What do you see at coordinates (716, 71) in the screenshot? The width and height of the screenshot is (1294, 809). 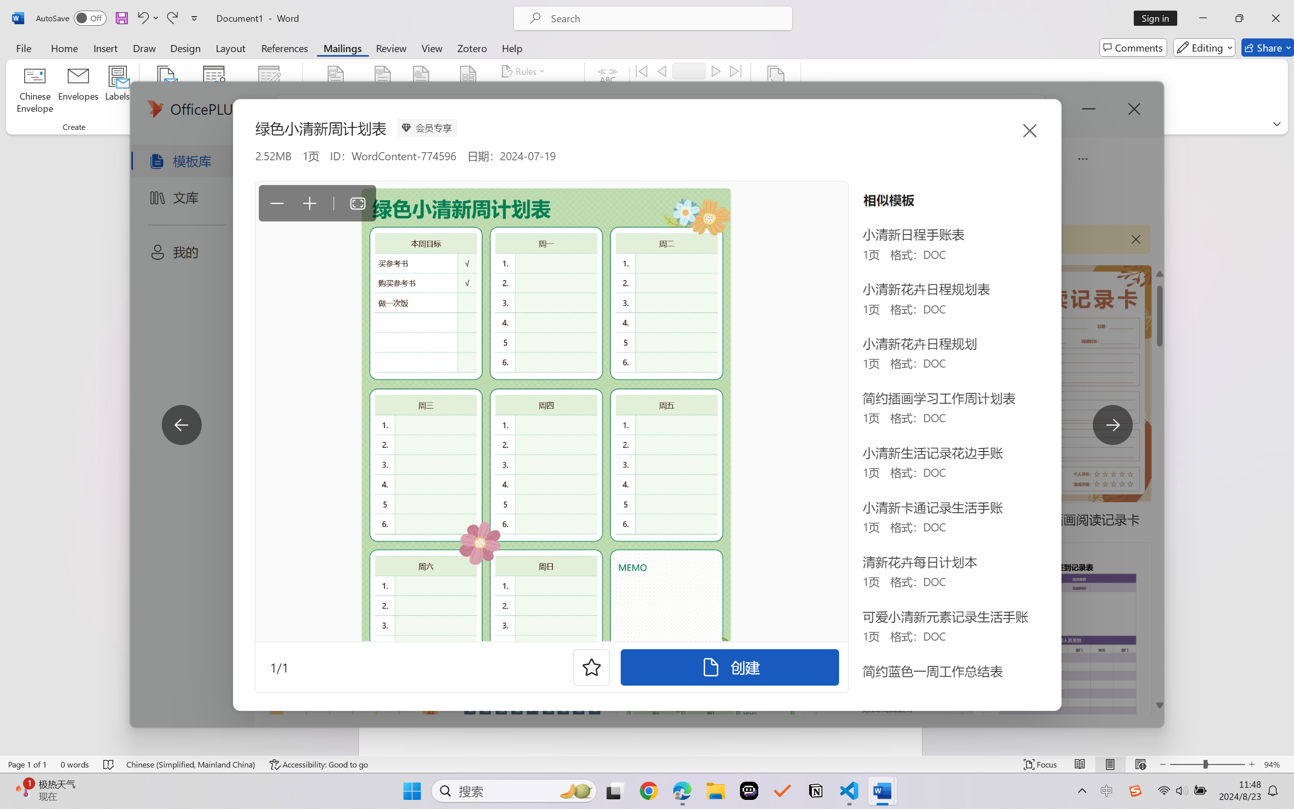 I see `Next` at bounding box center [716, 71].